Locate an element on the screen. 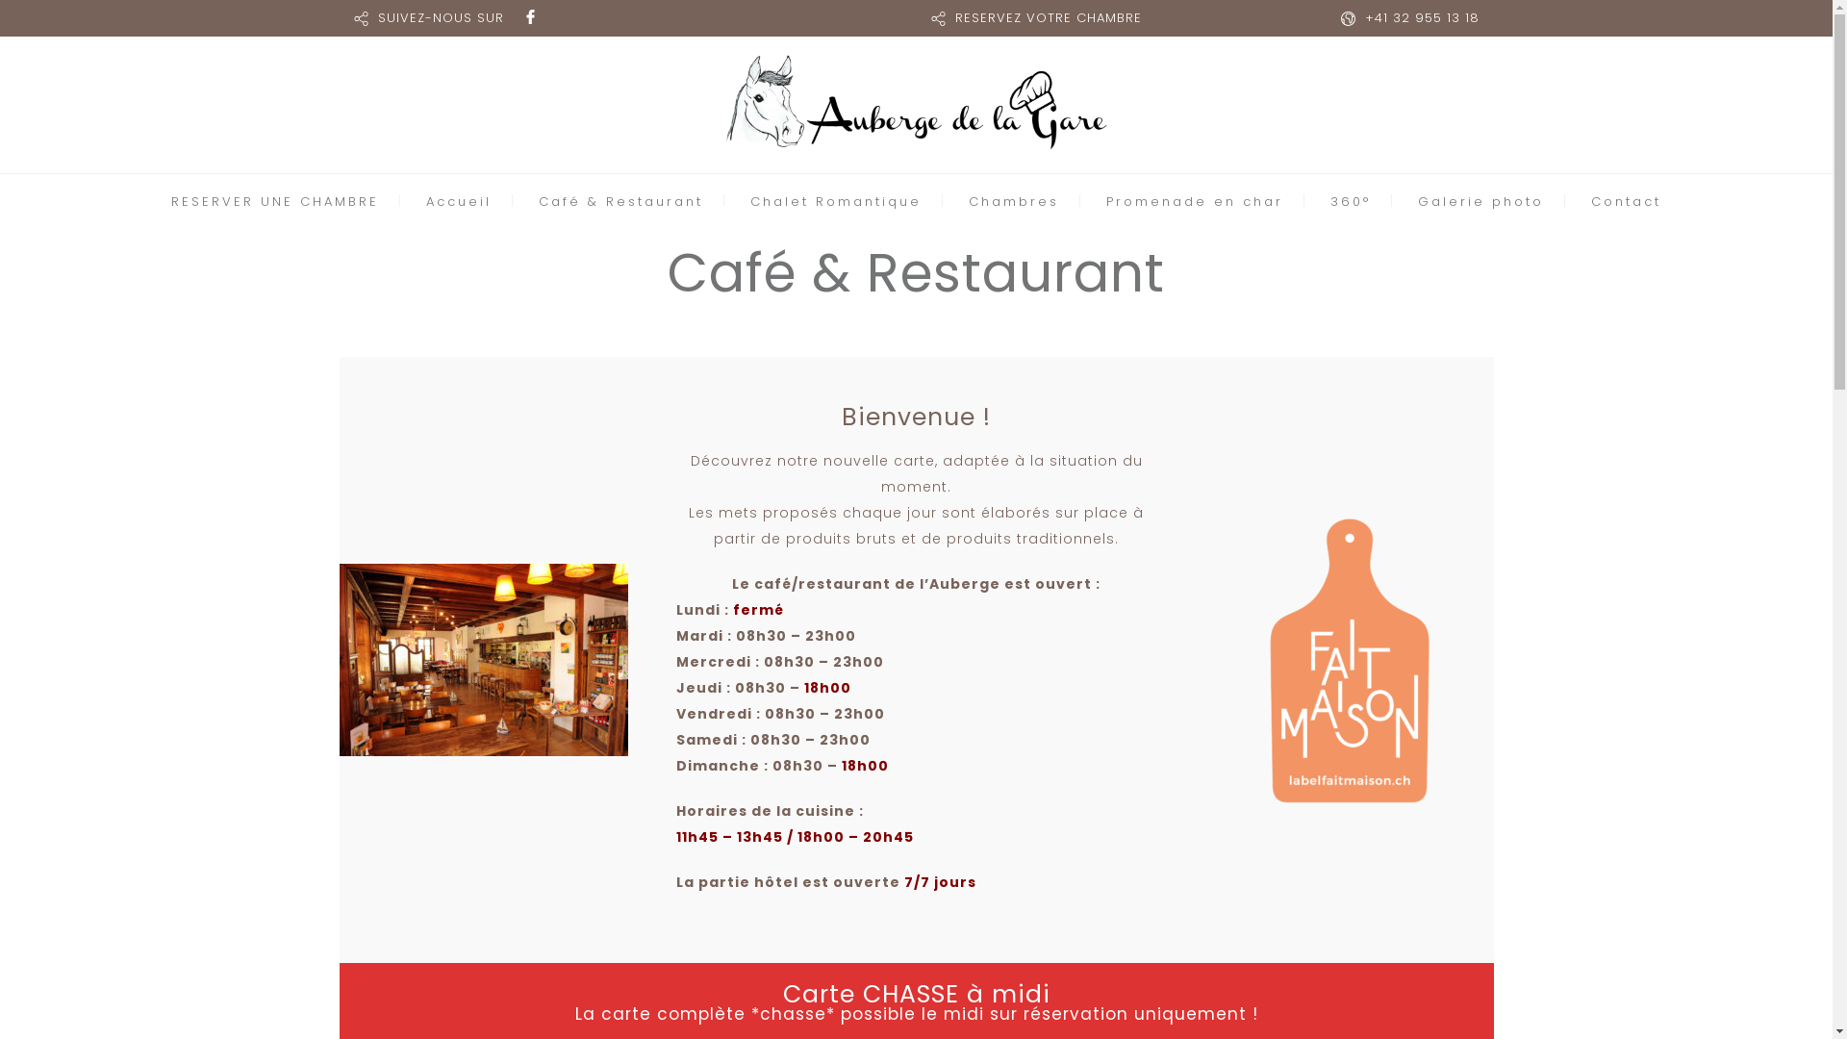 Image resolution: width=1847 pixels, height=1039 pixels. Chalet Romantique is located at coordinates (836, 202).